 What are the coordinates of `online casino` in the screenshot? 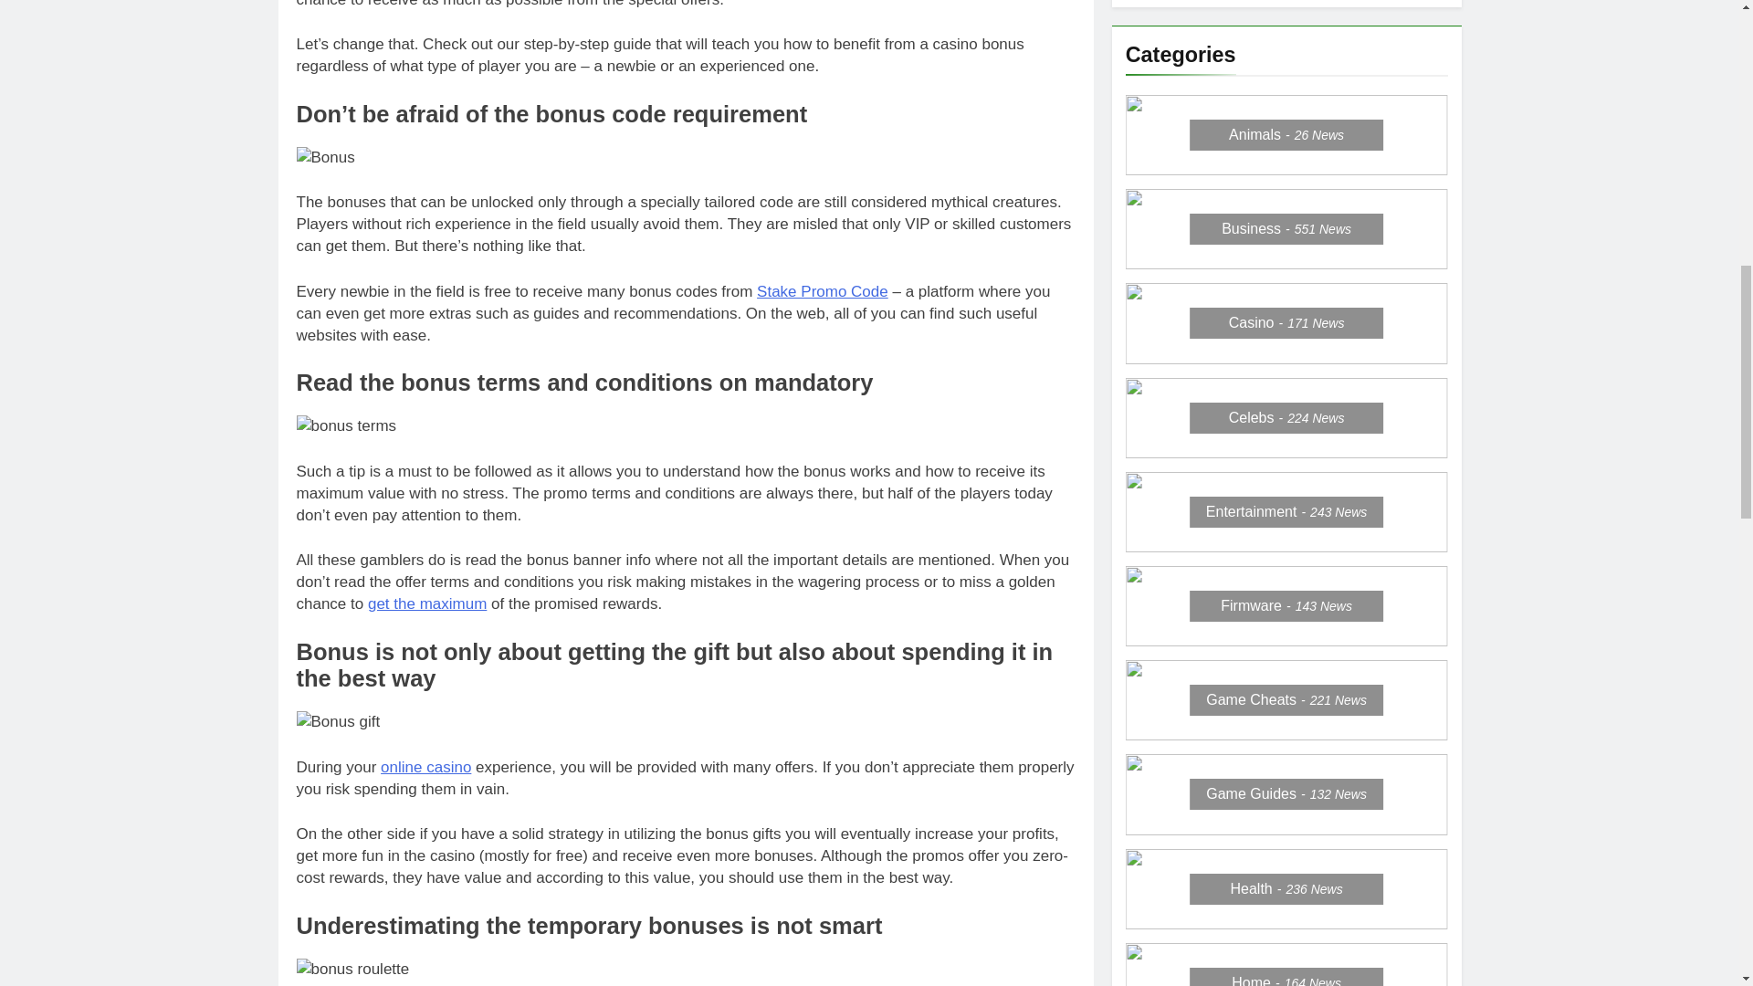 It's located at (425, 767).